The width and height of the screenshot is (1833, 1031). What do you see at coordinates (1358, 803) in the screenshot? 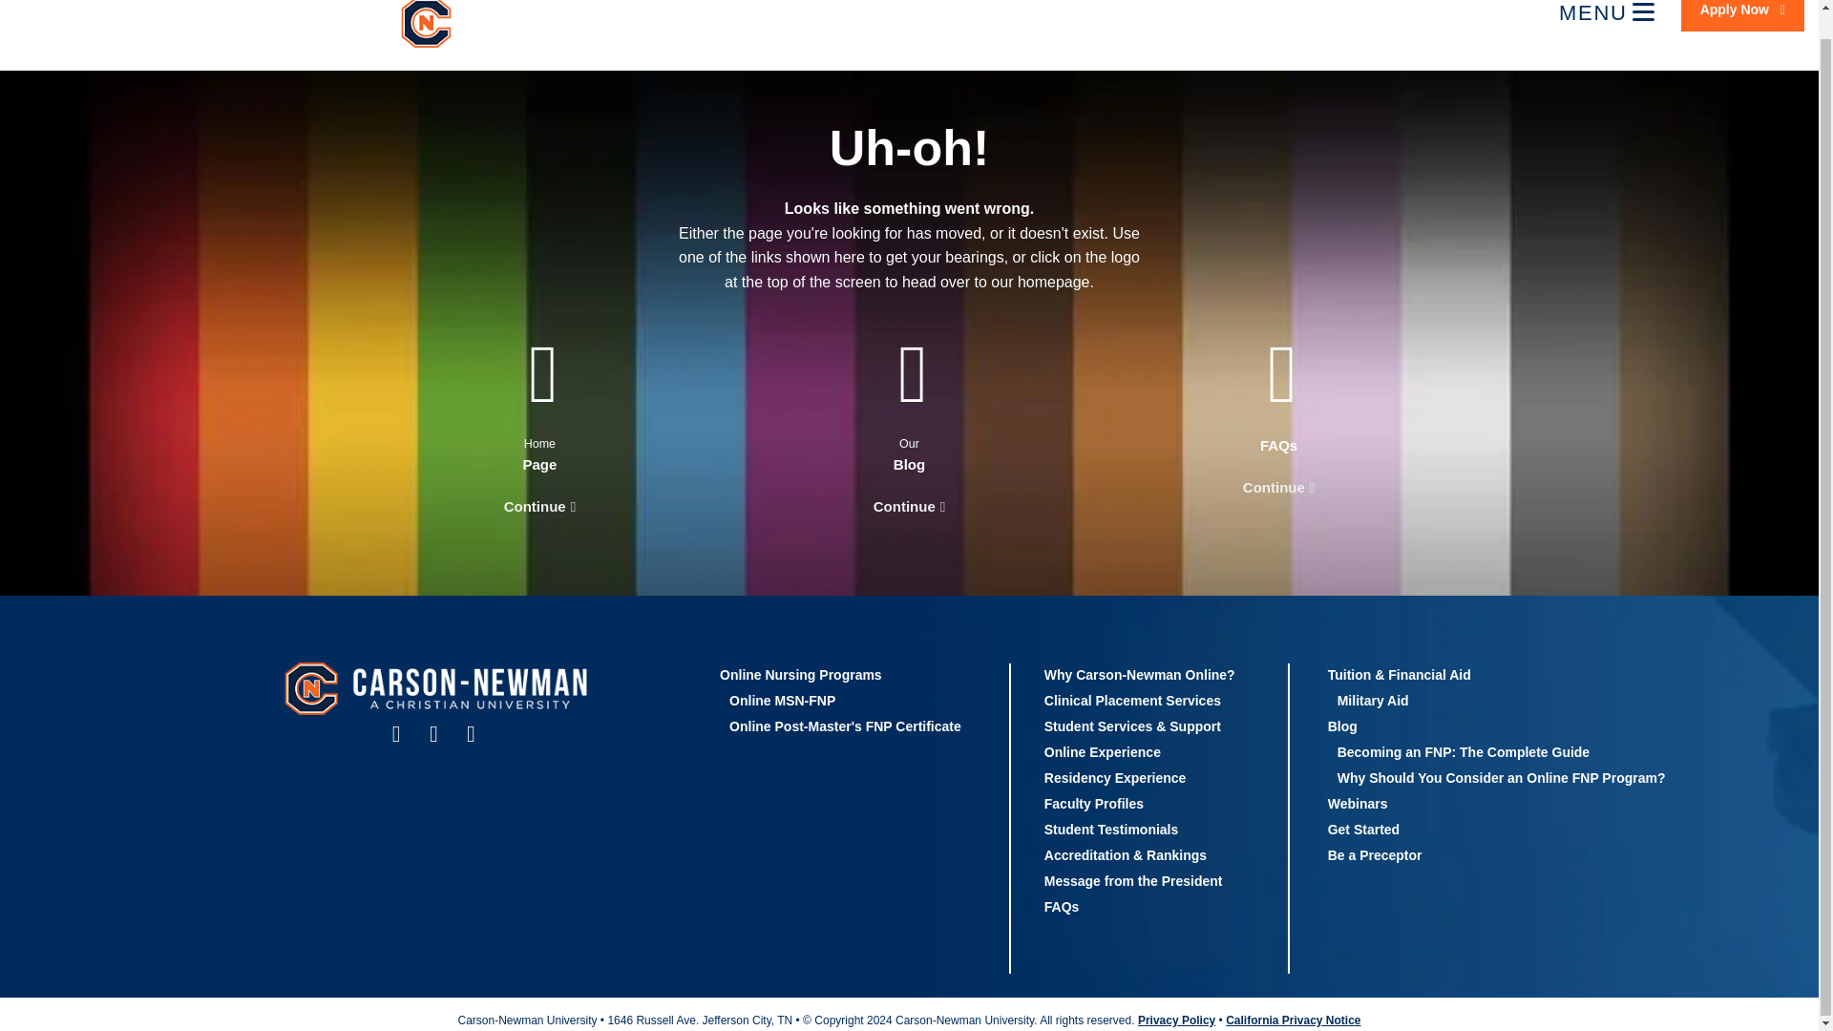
I see `Webinars` at bounding box center [1358, 803].